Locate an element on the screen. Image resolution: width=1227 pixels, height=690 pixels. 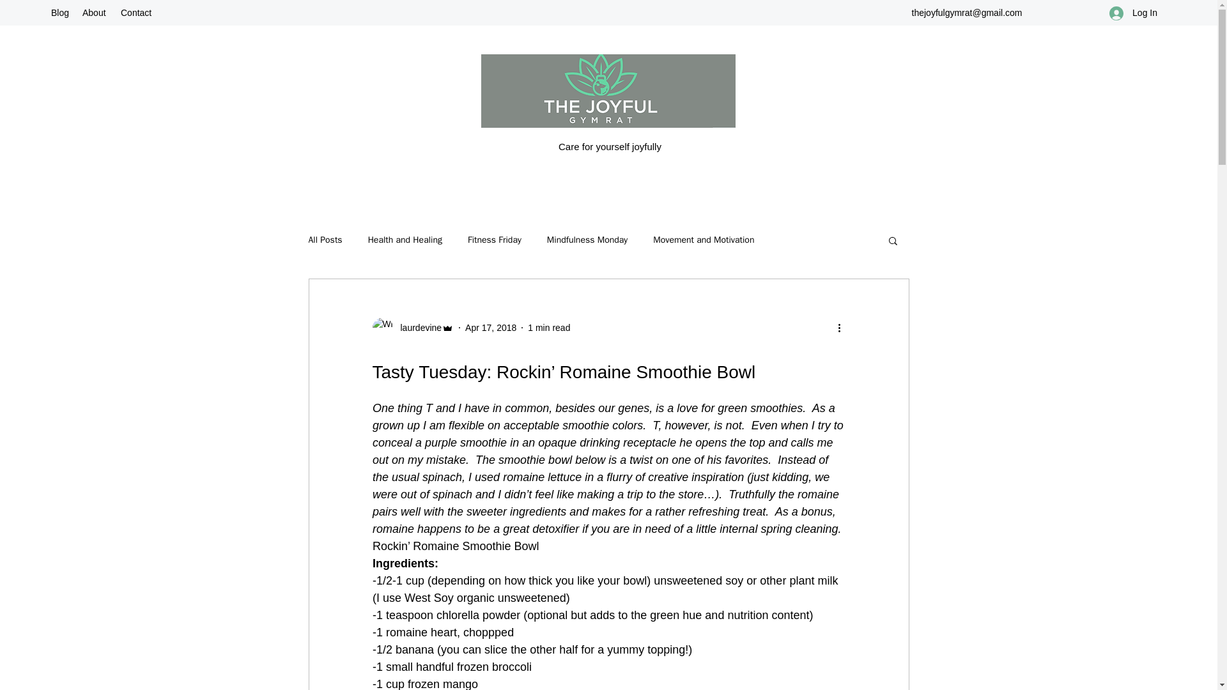
laurdevine is located at coordinates (417, 328).